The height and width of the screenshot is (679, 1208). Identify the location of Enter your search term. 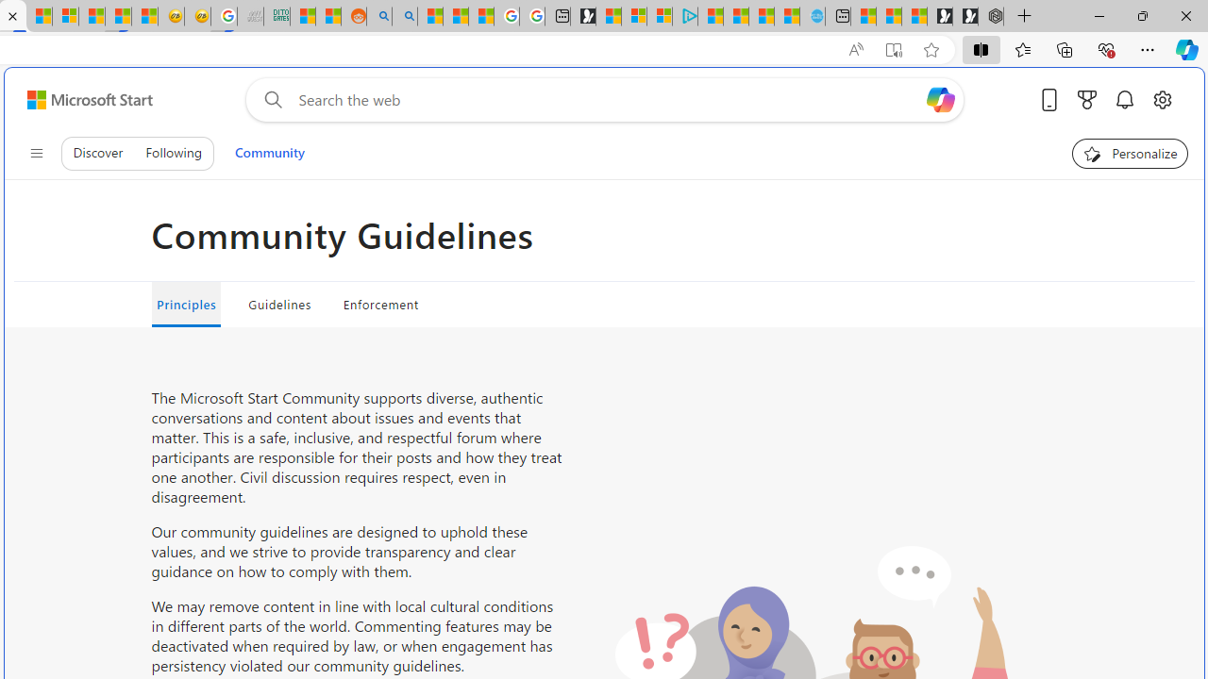
(608, 100).